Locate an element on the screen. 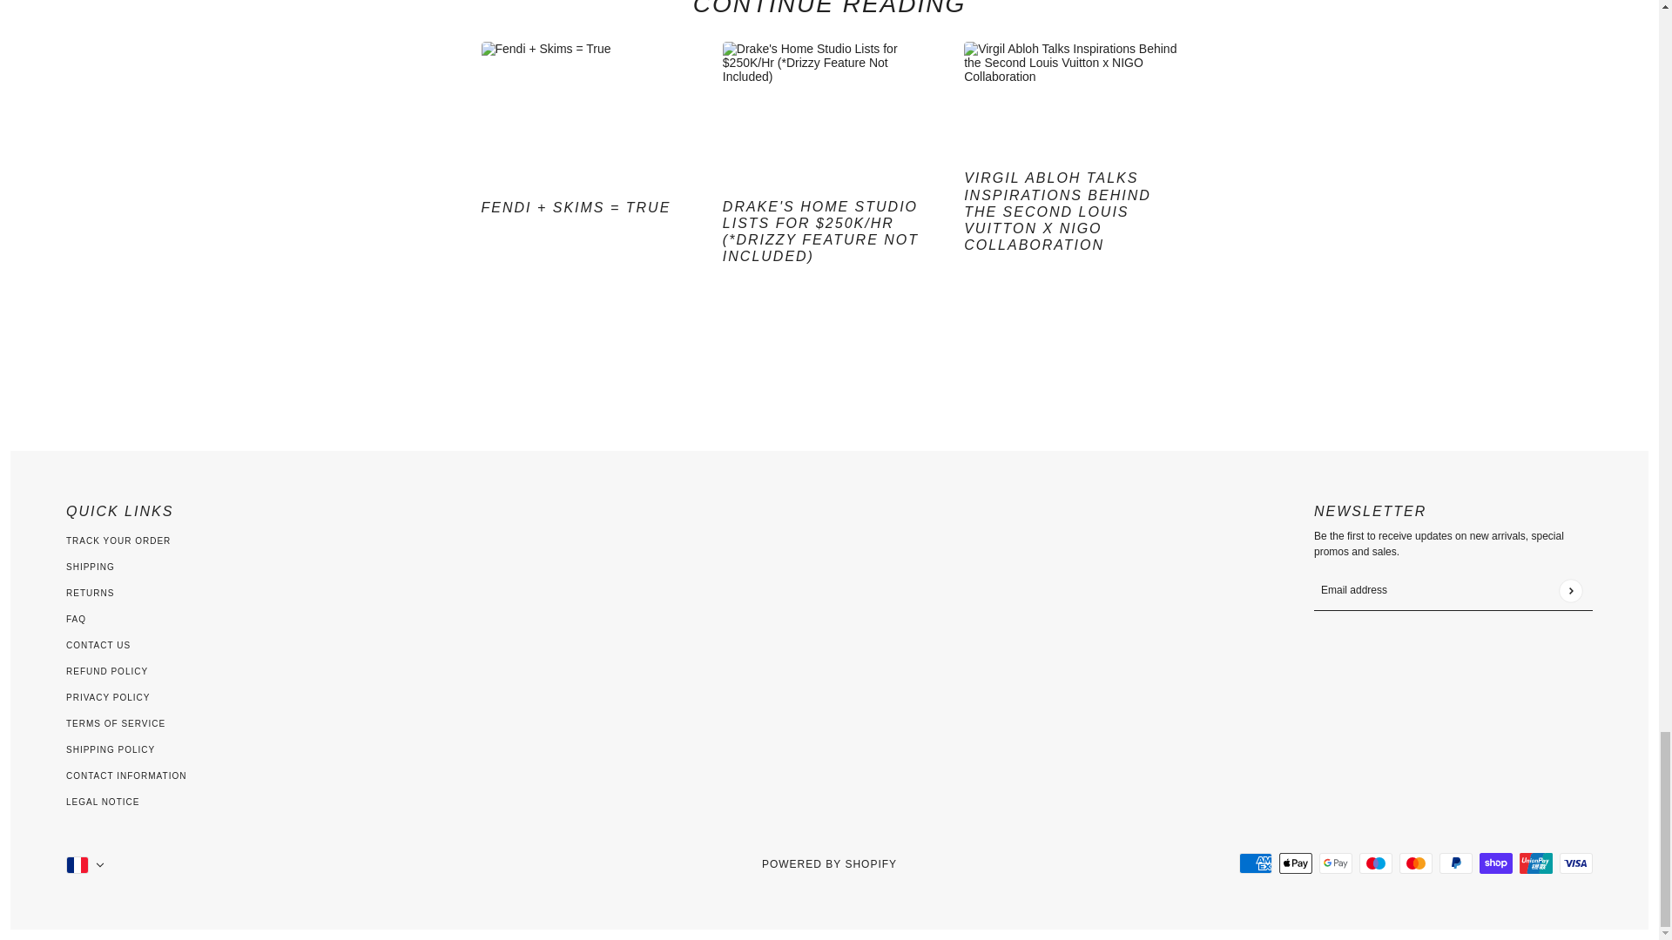 The width and height of the screenshot is (1672, 940). Refund policy is located at coordinates (107, 670).